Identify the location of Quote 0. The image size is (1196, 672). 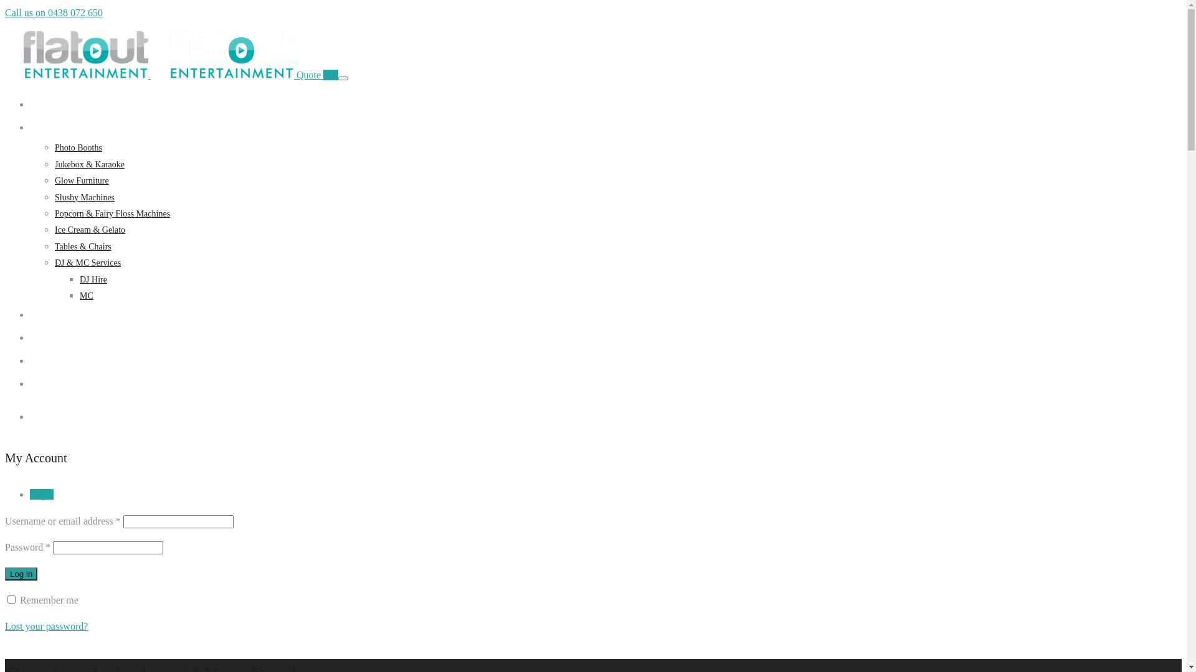
(44, 417).